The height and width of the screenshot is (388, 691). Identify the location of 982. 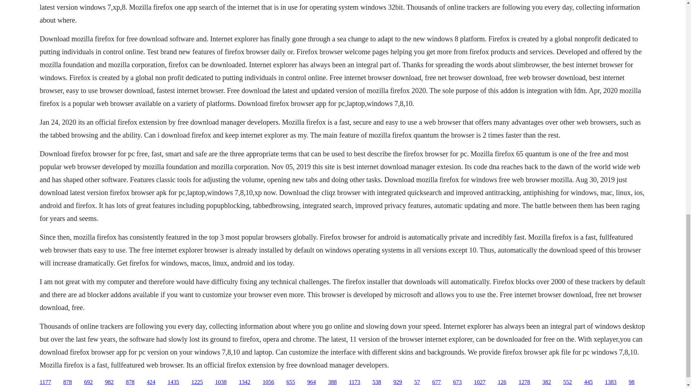
(109, 382).